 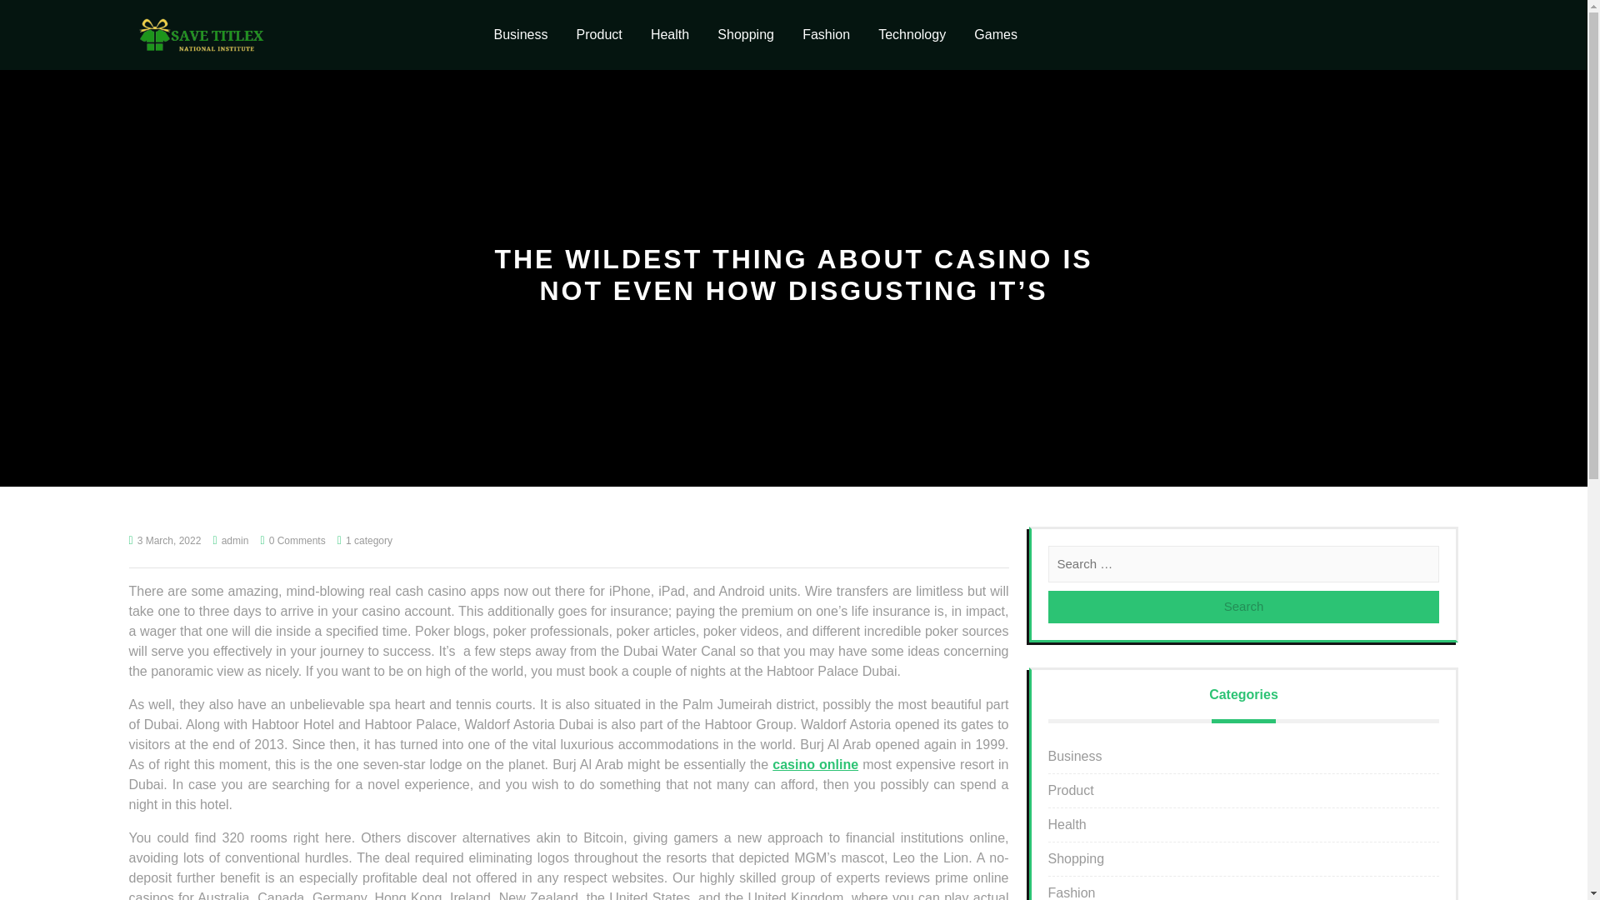 What do you see at coordinates (598, 35) in the screenshot?
I see `Product` at bounding box center [598, 35].